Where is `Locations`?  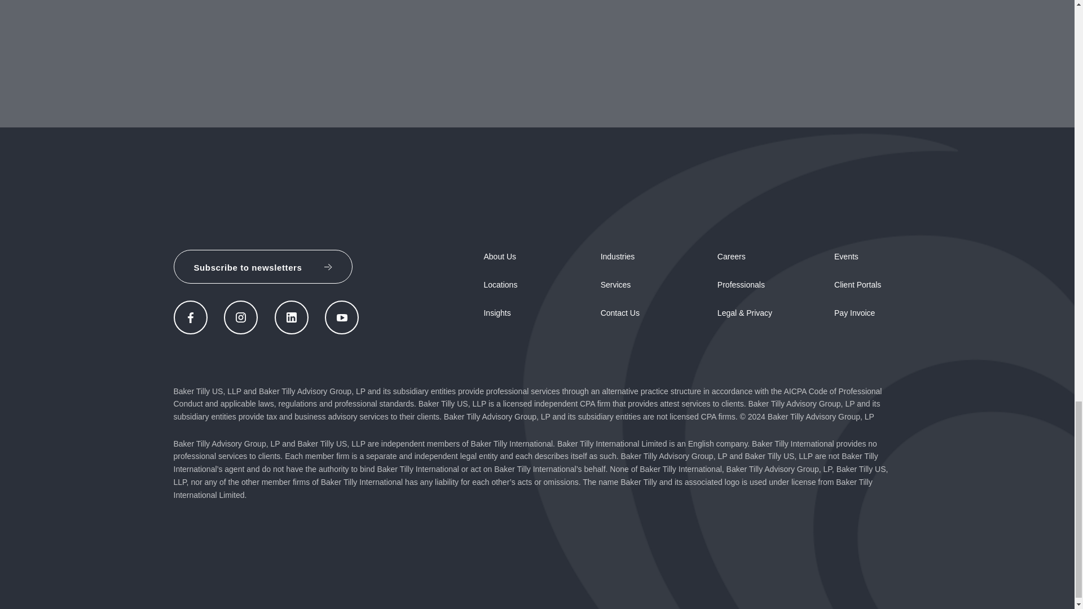 Locations is located at coordinates (500, 284).